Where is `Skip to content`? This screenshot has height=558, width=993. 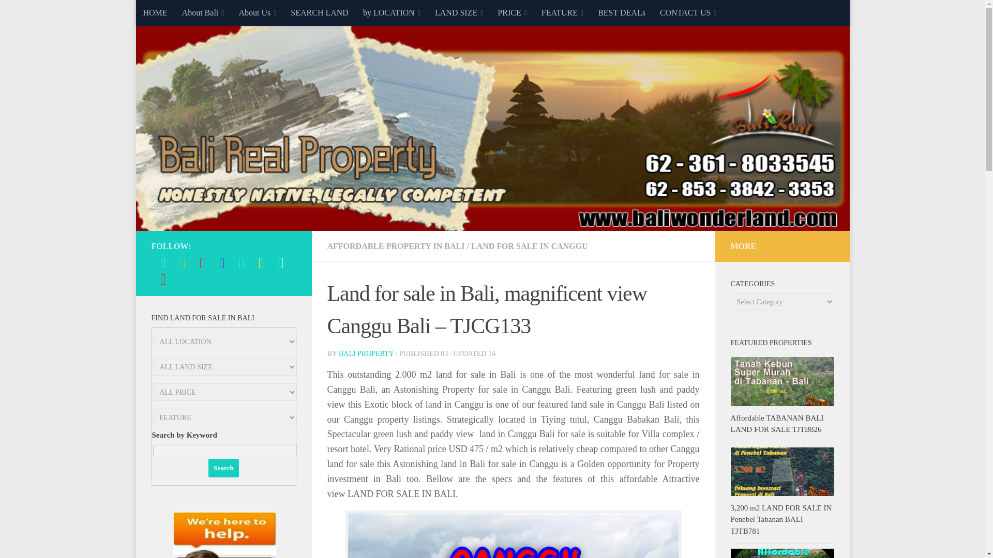 Skip to content is located at coordinates (176, 14).